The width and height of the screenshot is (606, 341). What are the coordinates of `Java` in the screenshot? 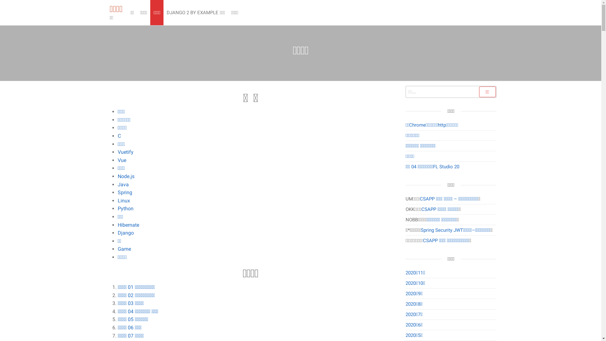 It's located at (123, 184).